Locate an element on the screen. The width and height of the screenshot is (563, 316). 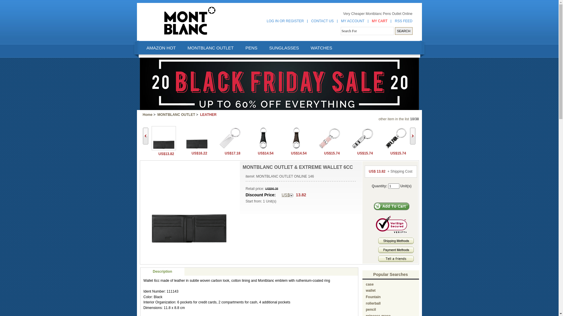
WATCHES is located at coordinates (321, 48).